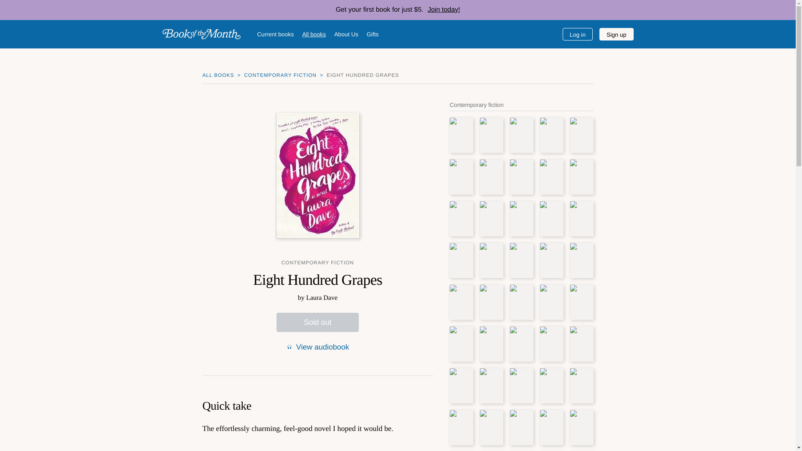  I want to click on Log in, so click(577, 34).